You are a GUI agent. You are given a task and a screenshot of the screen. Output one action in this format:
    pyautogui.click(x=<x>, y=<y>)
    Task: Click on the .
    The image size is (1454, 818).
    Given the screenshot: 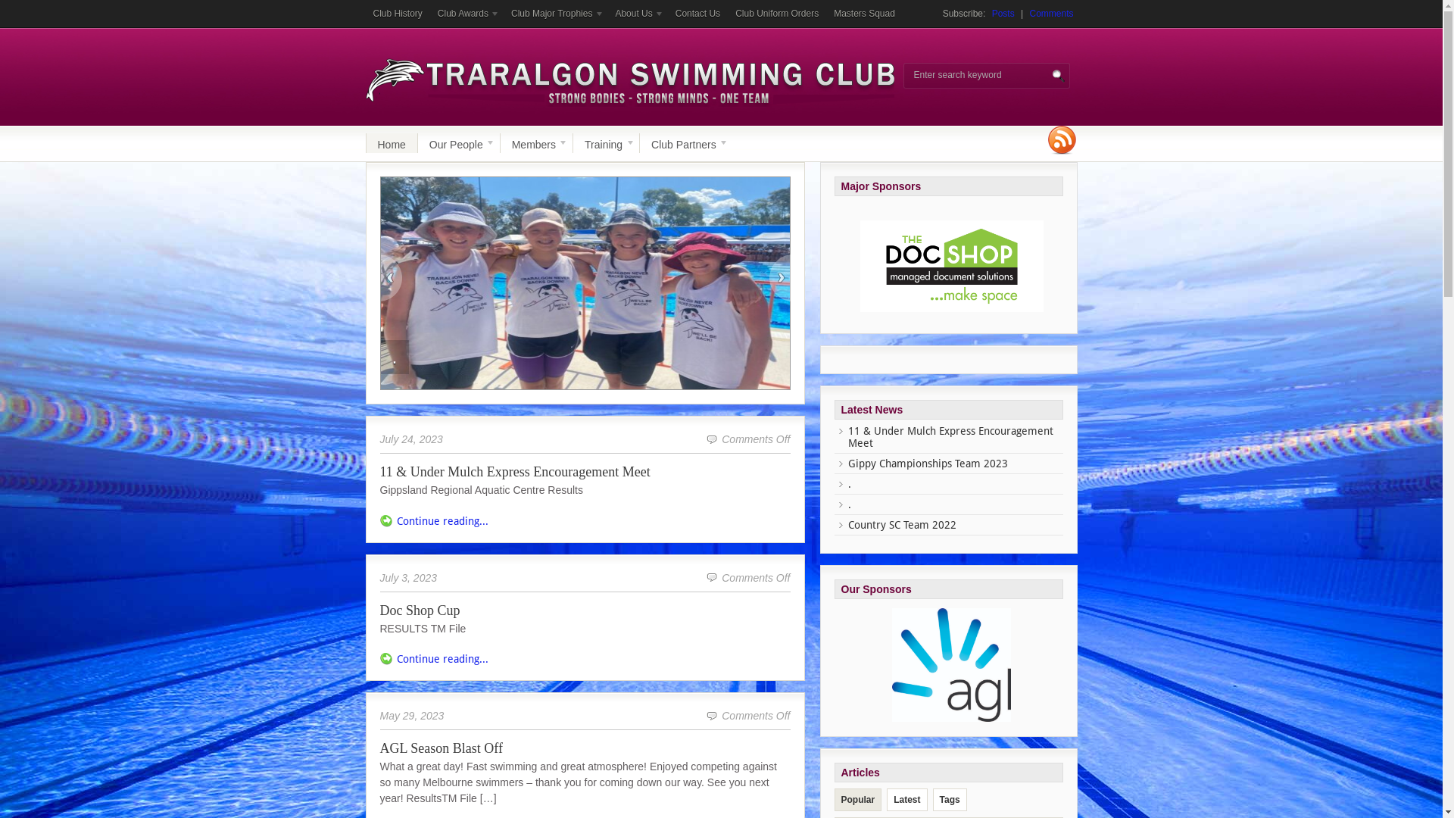 What is the action you would take?
    pyautogui.click(x=585, y=283)
    